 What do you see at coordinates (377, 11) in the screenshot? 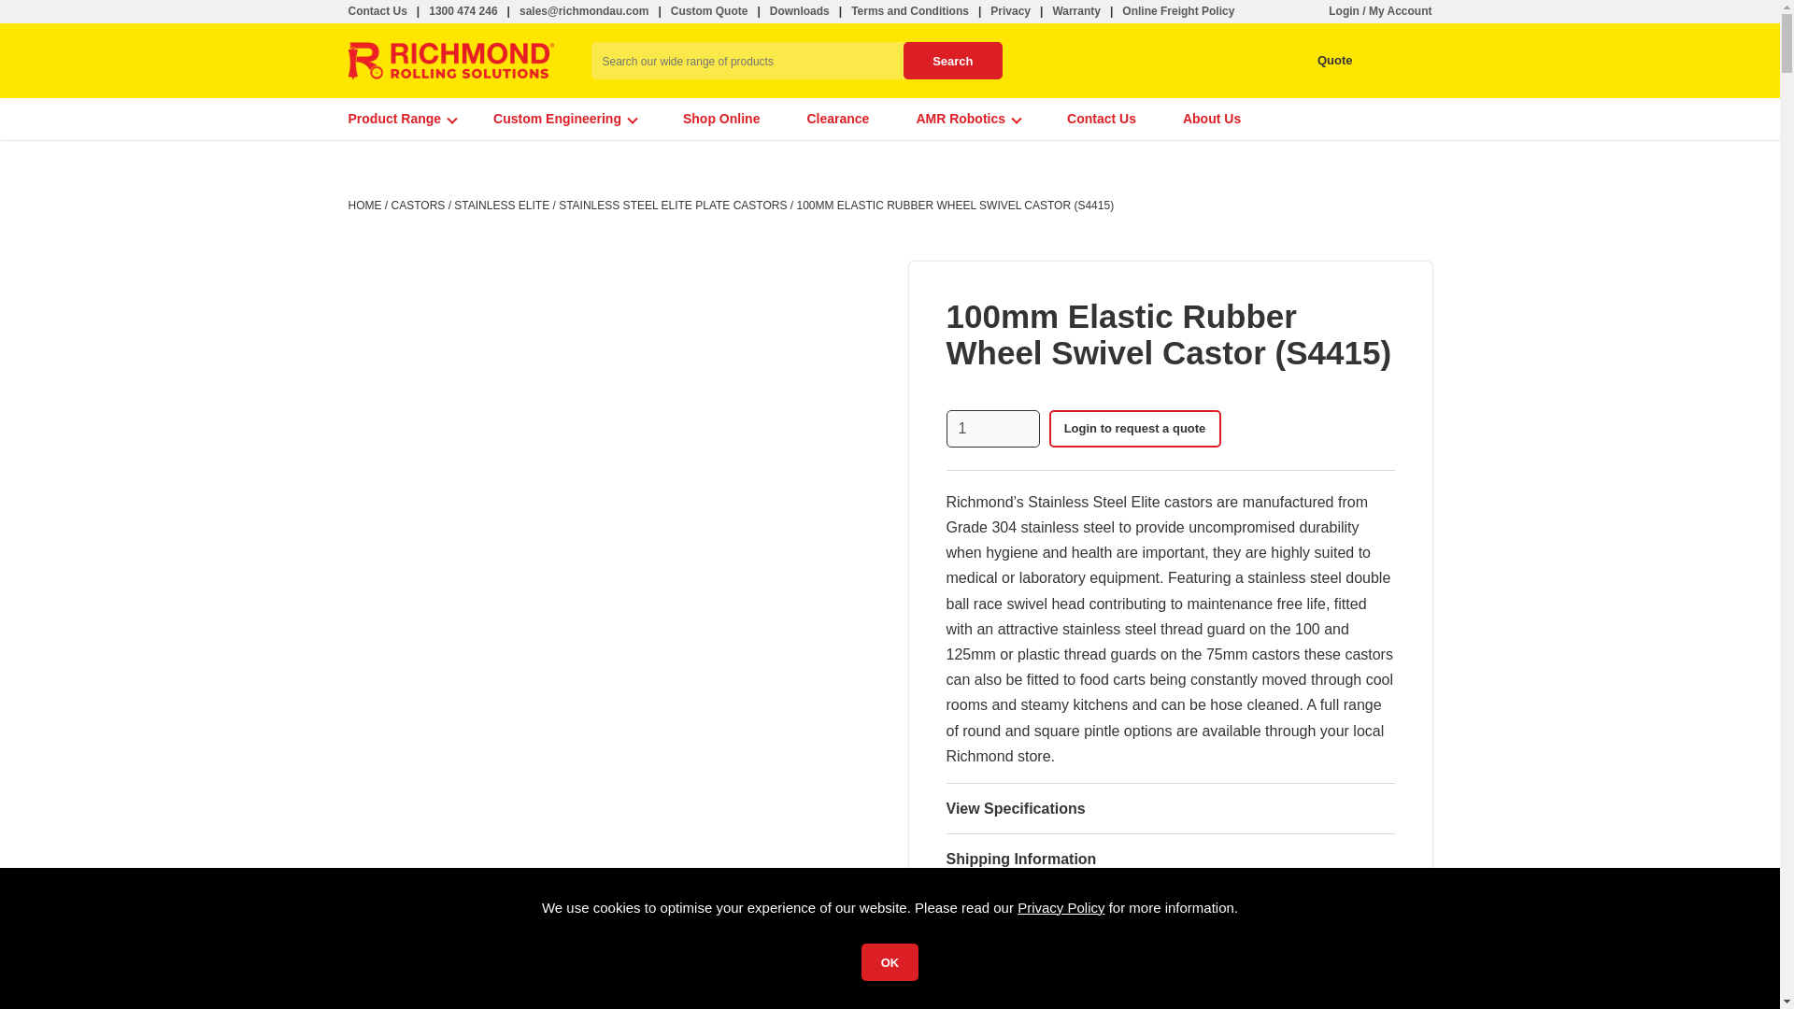
I see `Contact Us` at bounding box center [377, 11].